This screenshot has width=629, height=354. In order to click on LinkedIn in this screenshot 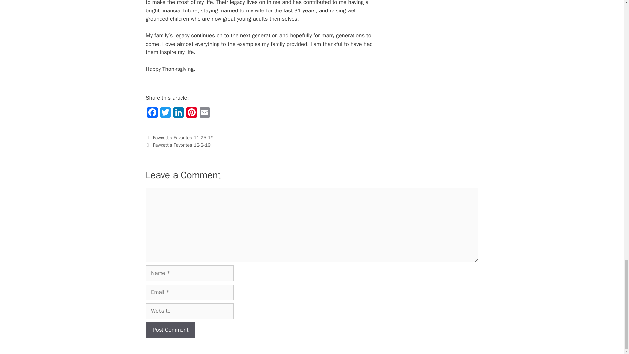, I will do `click(178, 113)`.